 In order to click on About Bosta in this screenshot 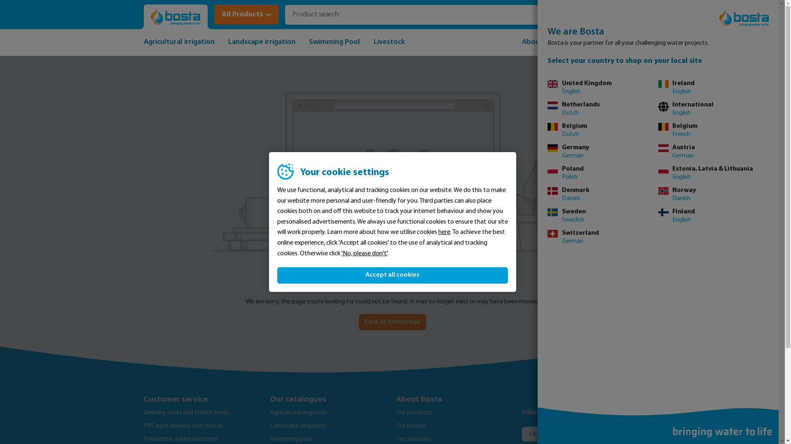, I will do `click(455, 400)`.